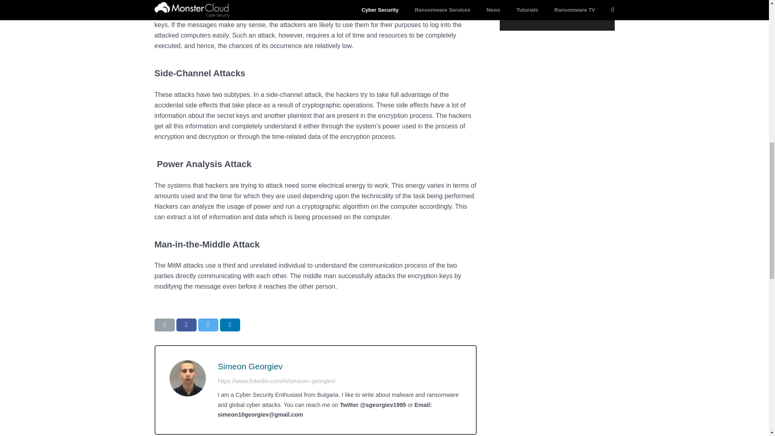  Describe the element at coordinates (186, 325) in the screenshot. I see `Share this` at that location.